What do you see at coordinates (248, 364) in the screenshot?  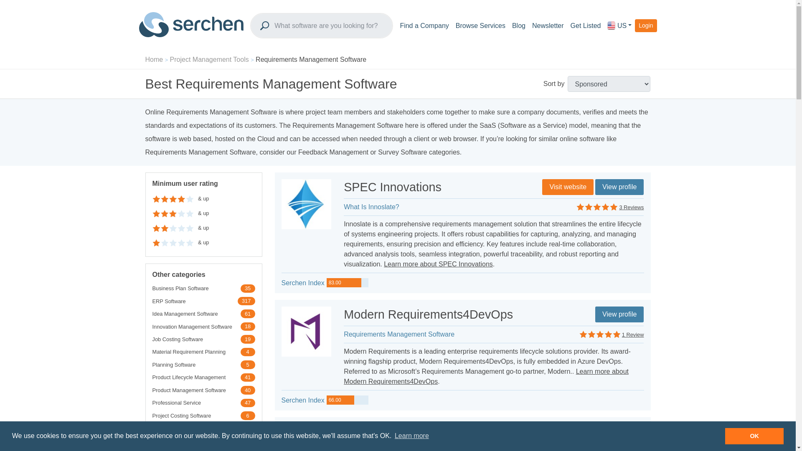 I see `5` at bounding box center [248, 364].